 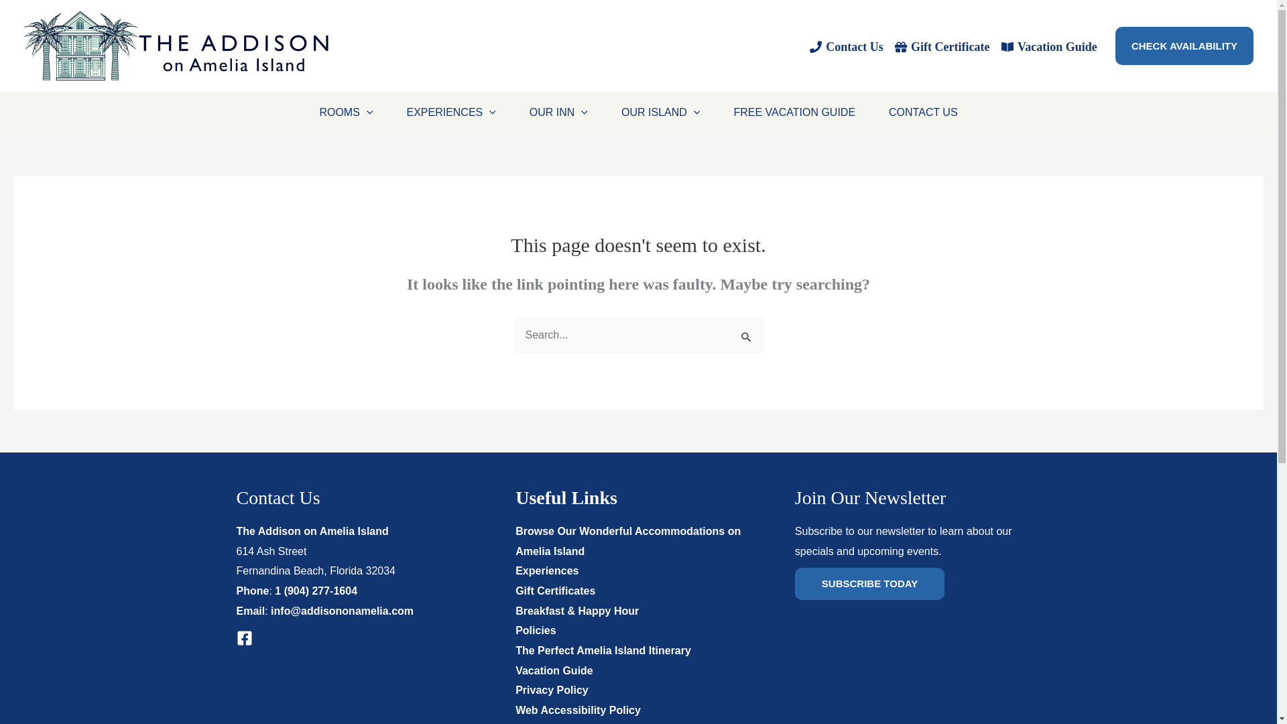 I want to click on Contact Us, so click(x=846, y=46).